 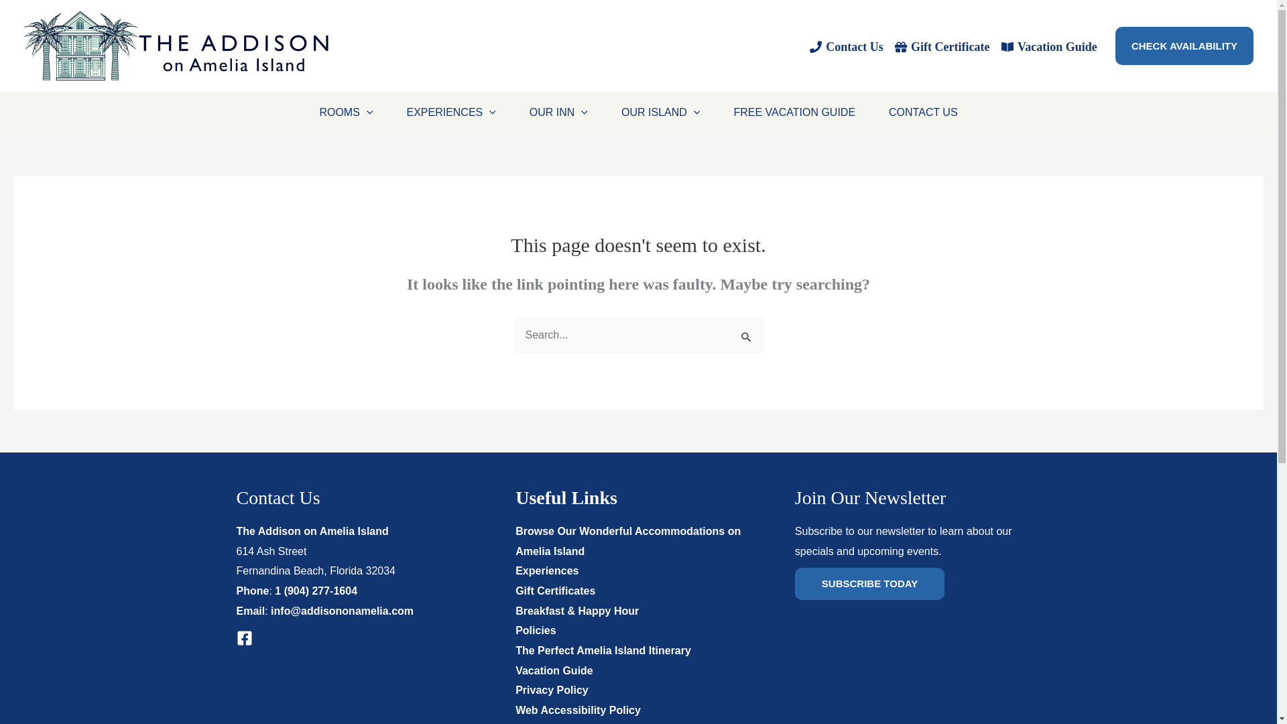 I want to click on Contact Us, so click(x=846, y=46).